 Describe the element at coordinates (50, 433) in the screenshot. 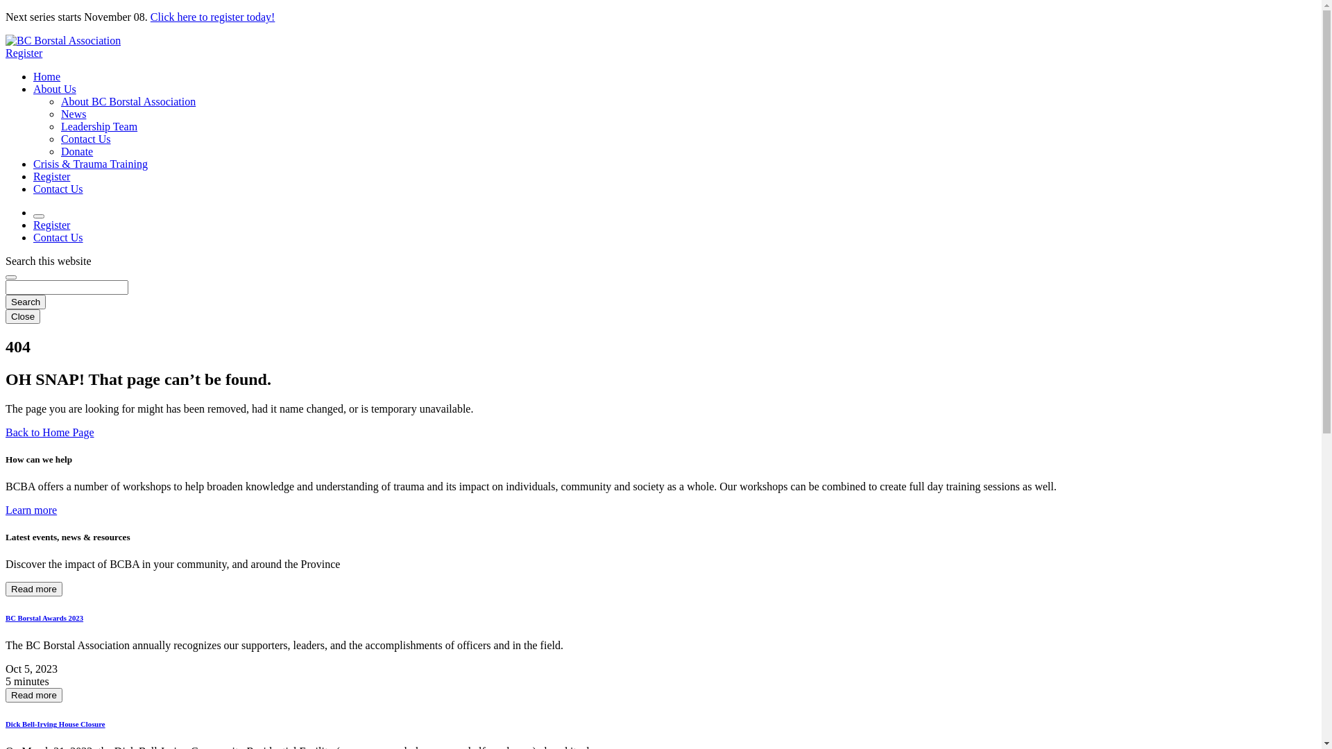

I see `Back to Home Page` at that location.